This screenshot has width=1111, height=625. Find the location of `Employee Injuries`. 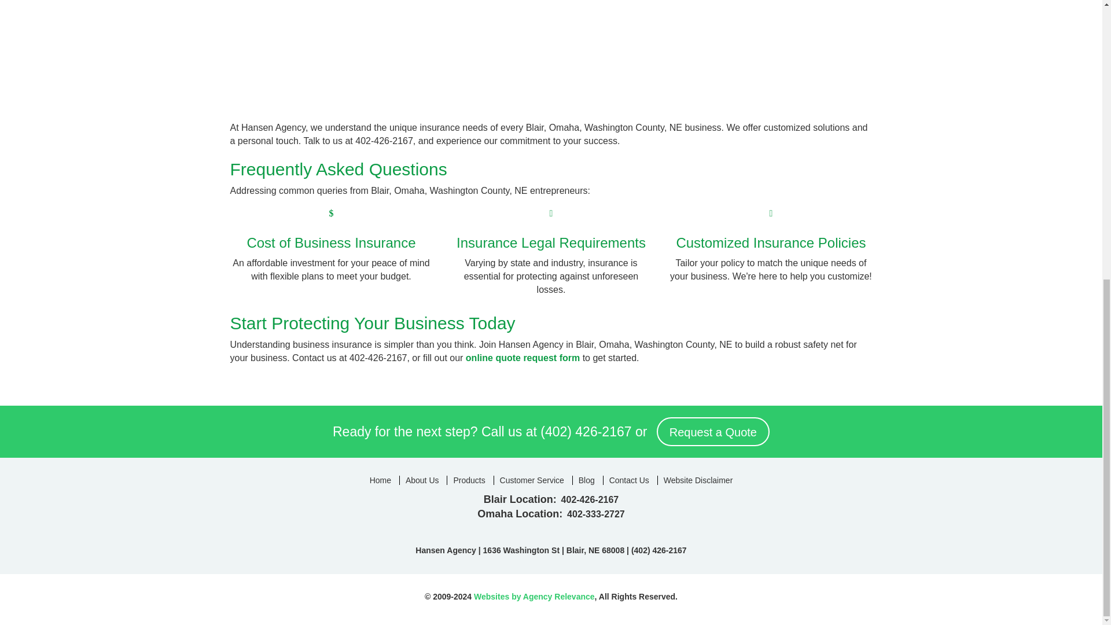

Employee Injuries is located at coordinates (771, 25).